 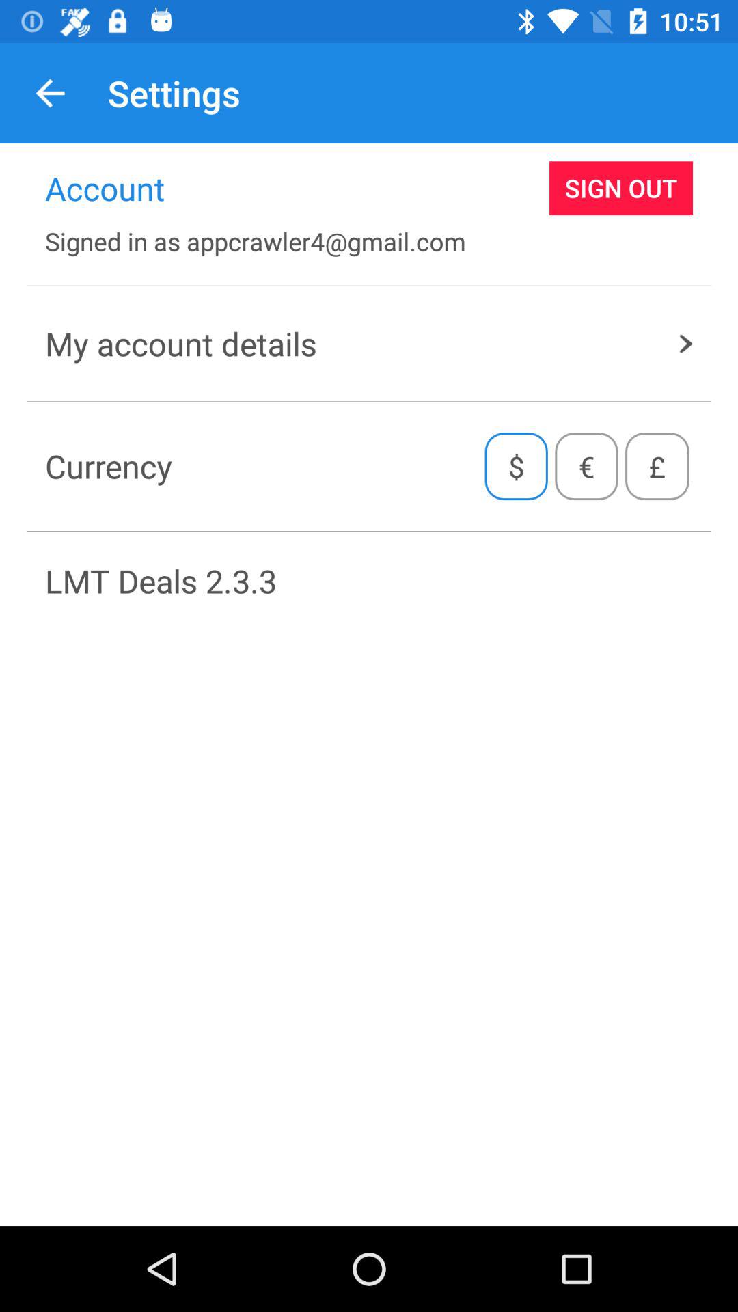 I want to click on click icon above the account, so click(x=50, y=93).